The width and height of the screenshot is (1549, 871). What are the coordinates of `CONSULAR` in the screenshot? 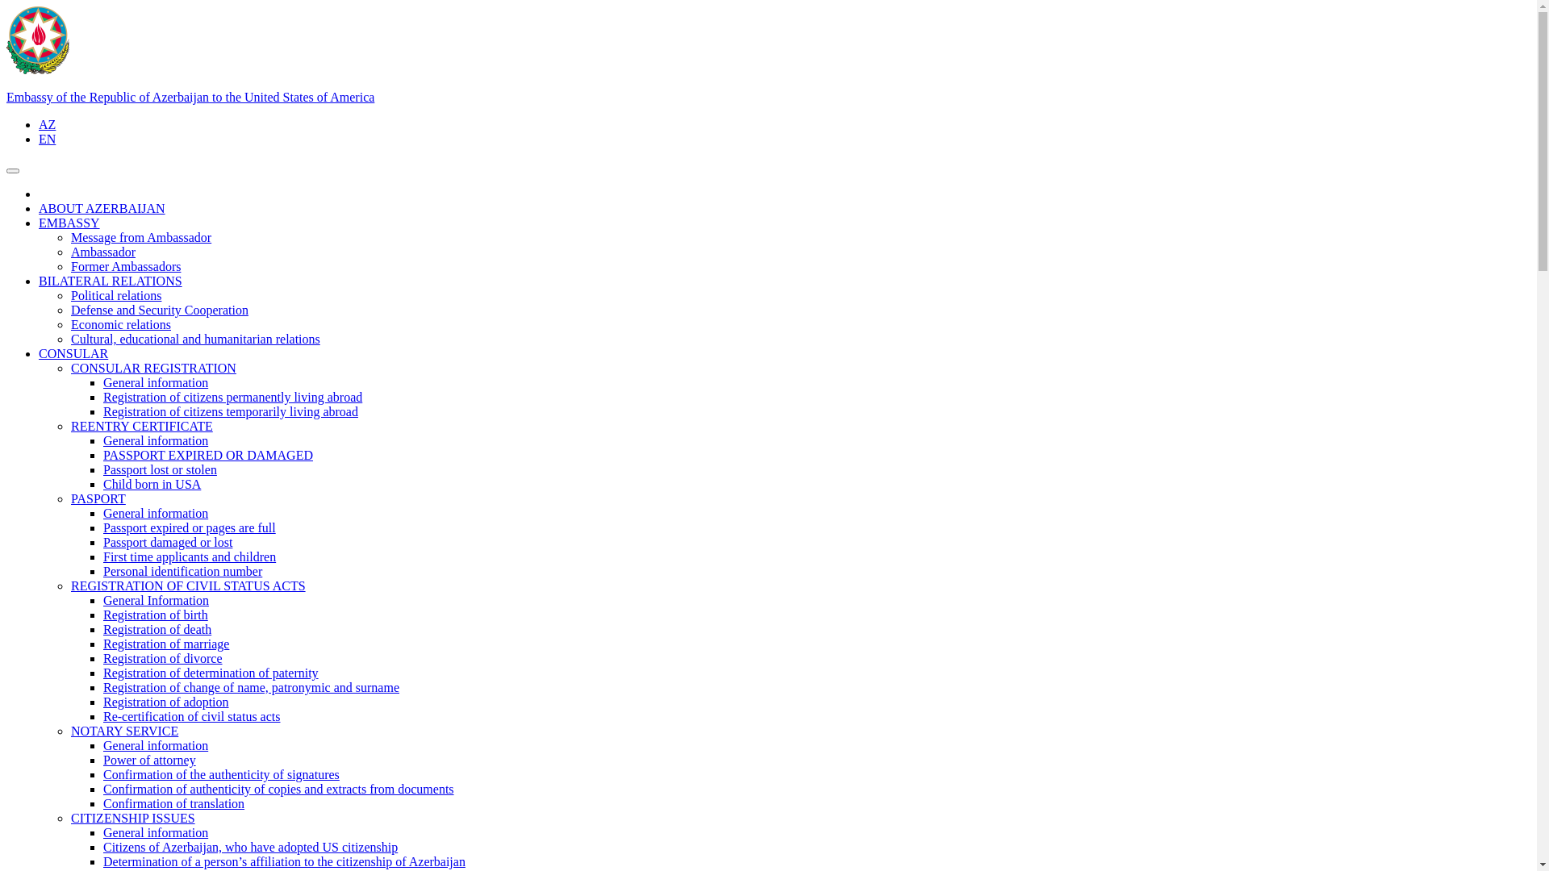 It's located at (73, 353).